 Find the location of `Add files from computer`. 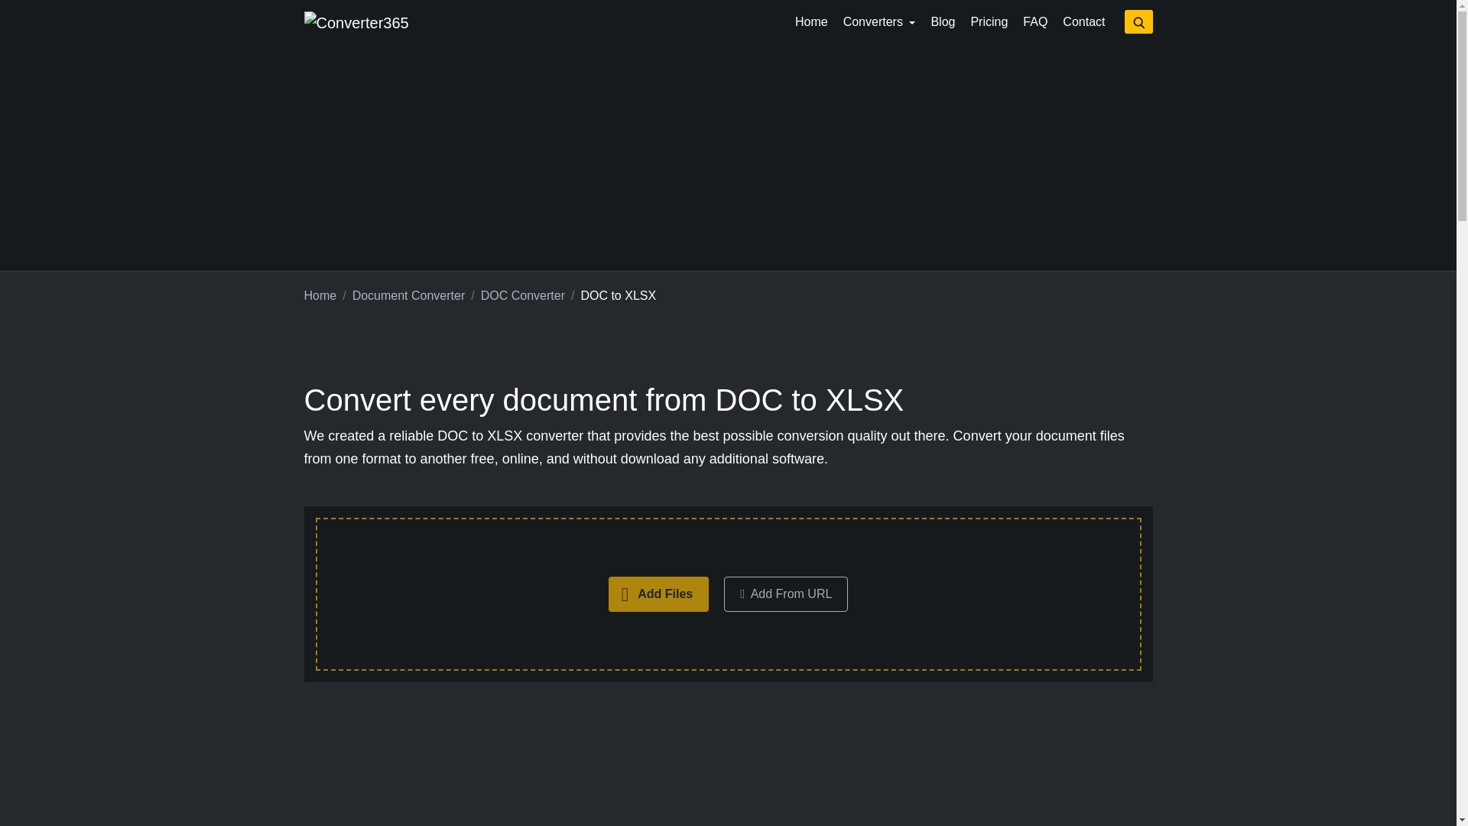

Add files from computer is located at coordinates (659, 593).